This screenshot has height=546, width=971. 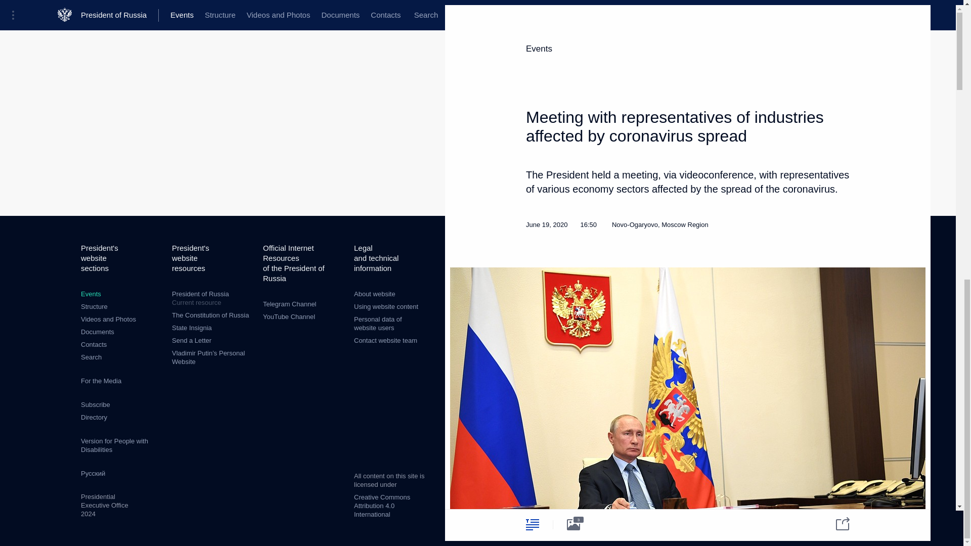 What do you see at coordinates (191, 341) in the screenshot?
I see `Send a Letter` at bounding box center [191, 341].